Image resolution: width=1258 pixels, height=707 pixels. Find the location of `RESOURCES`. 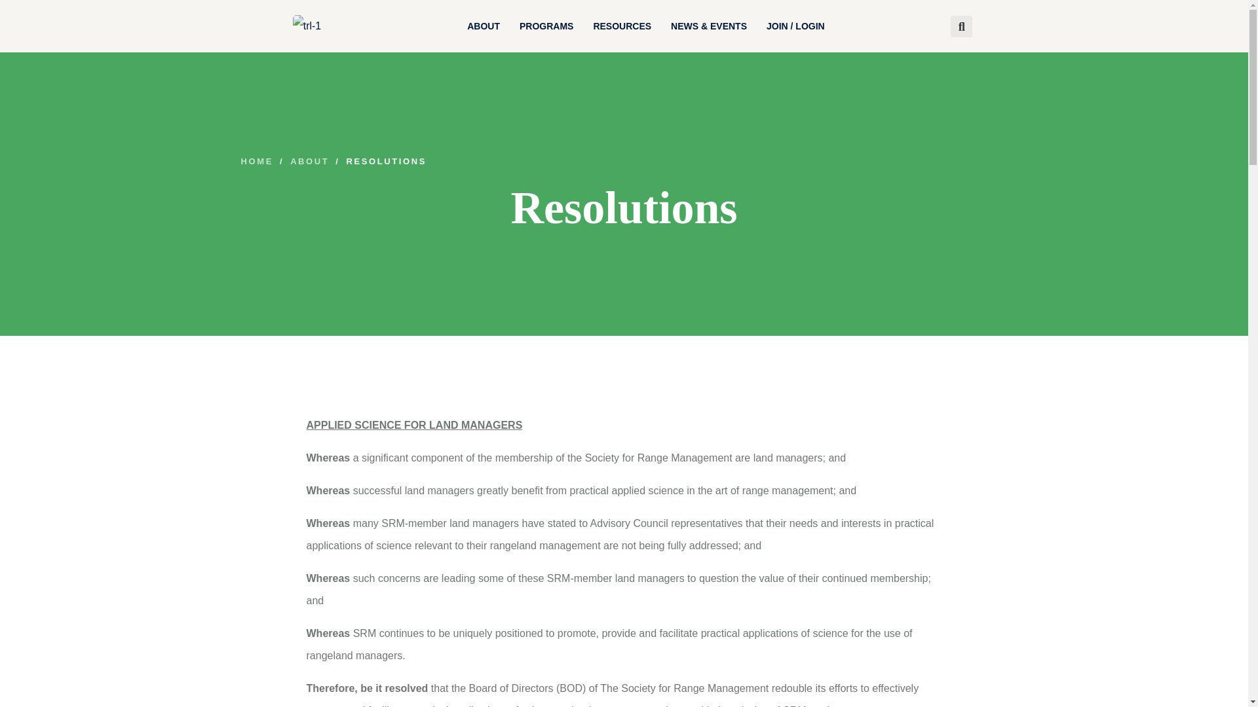

RESOURCES is located at coordinates (622, 26).